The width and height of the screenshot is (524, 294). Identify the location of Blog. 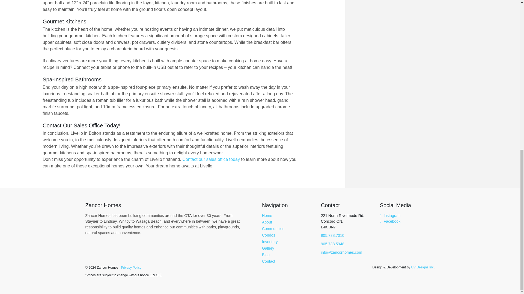
(266, 255).